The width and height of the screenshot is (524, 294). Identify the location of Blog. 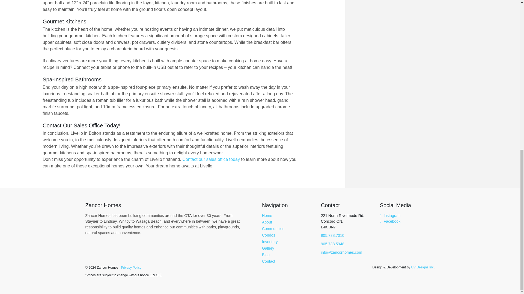
(266, 255).